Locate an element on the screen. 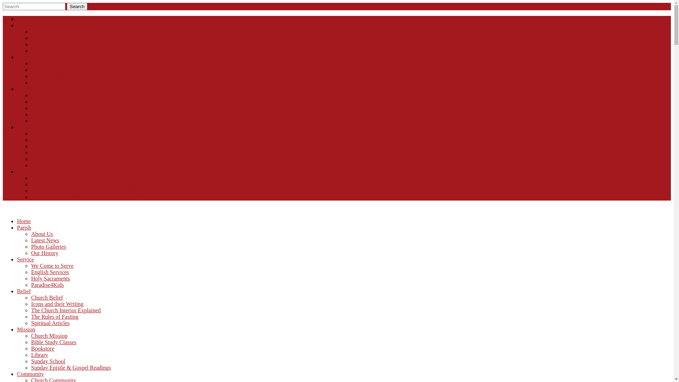 The image size is (679, 382). About Us is located at coordinates (42, 32).